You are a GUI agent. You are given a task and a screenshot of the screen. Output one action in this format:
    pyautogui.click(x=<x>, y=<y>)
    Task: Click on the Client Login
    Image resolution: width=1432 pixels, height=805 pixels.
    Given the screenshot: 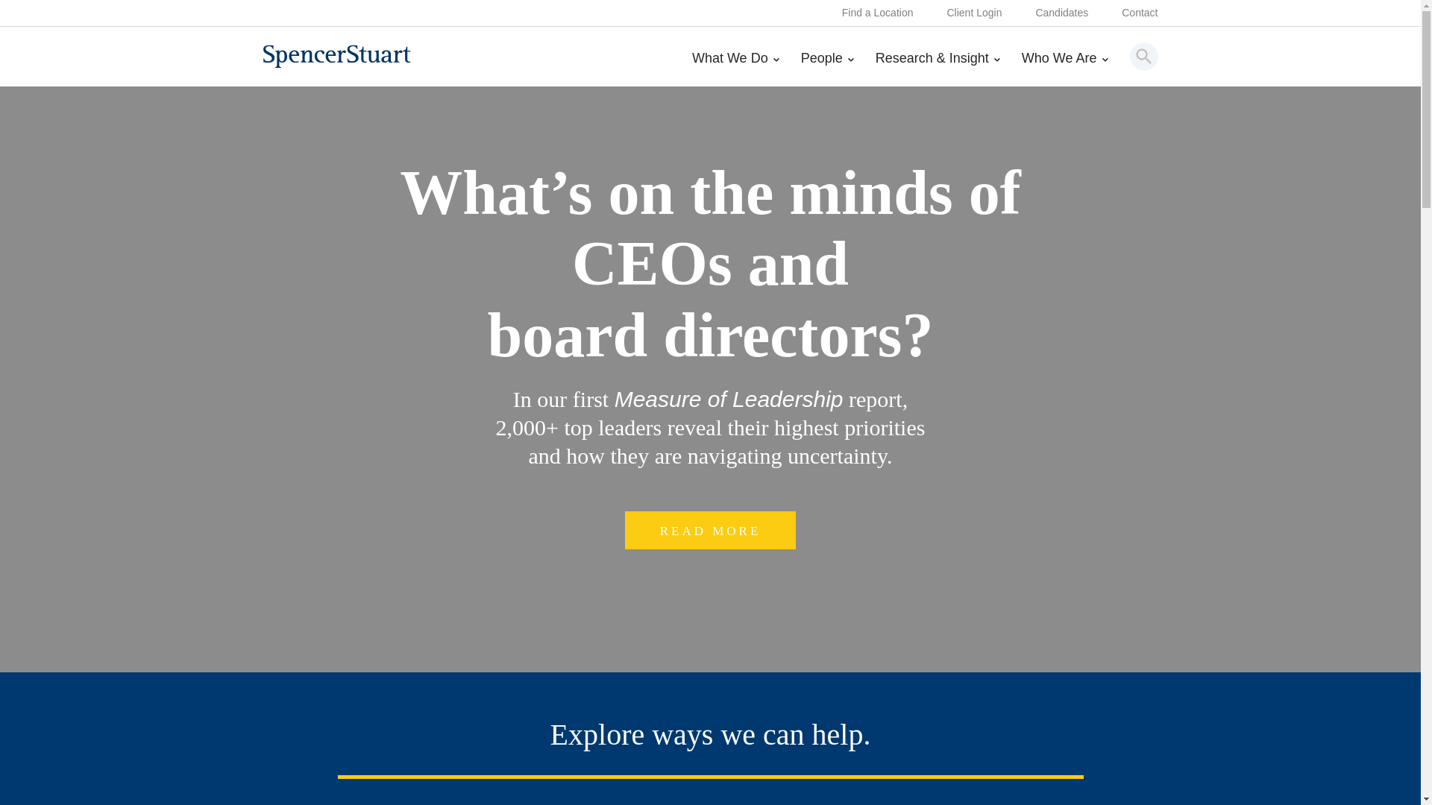 What is the action you would take?
    pyautogui.click(x=974, y=13)
    